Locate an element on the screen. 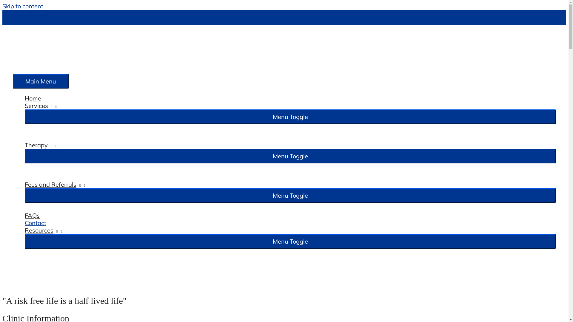 This screenshot has height=322, width=573. 0423 380 037 is located at coordinates (32, 17).